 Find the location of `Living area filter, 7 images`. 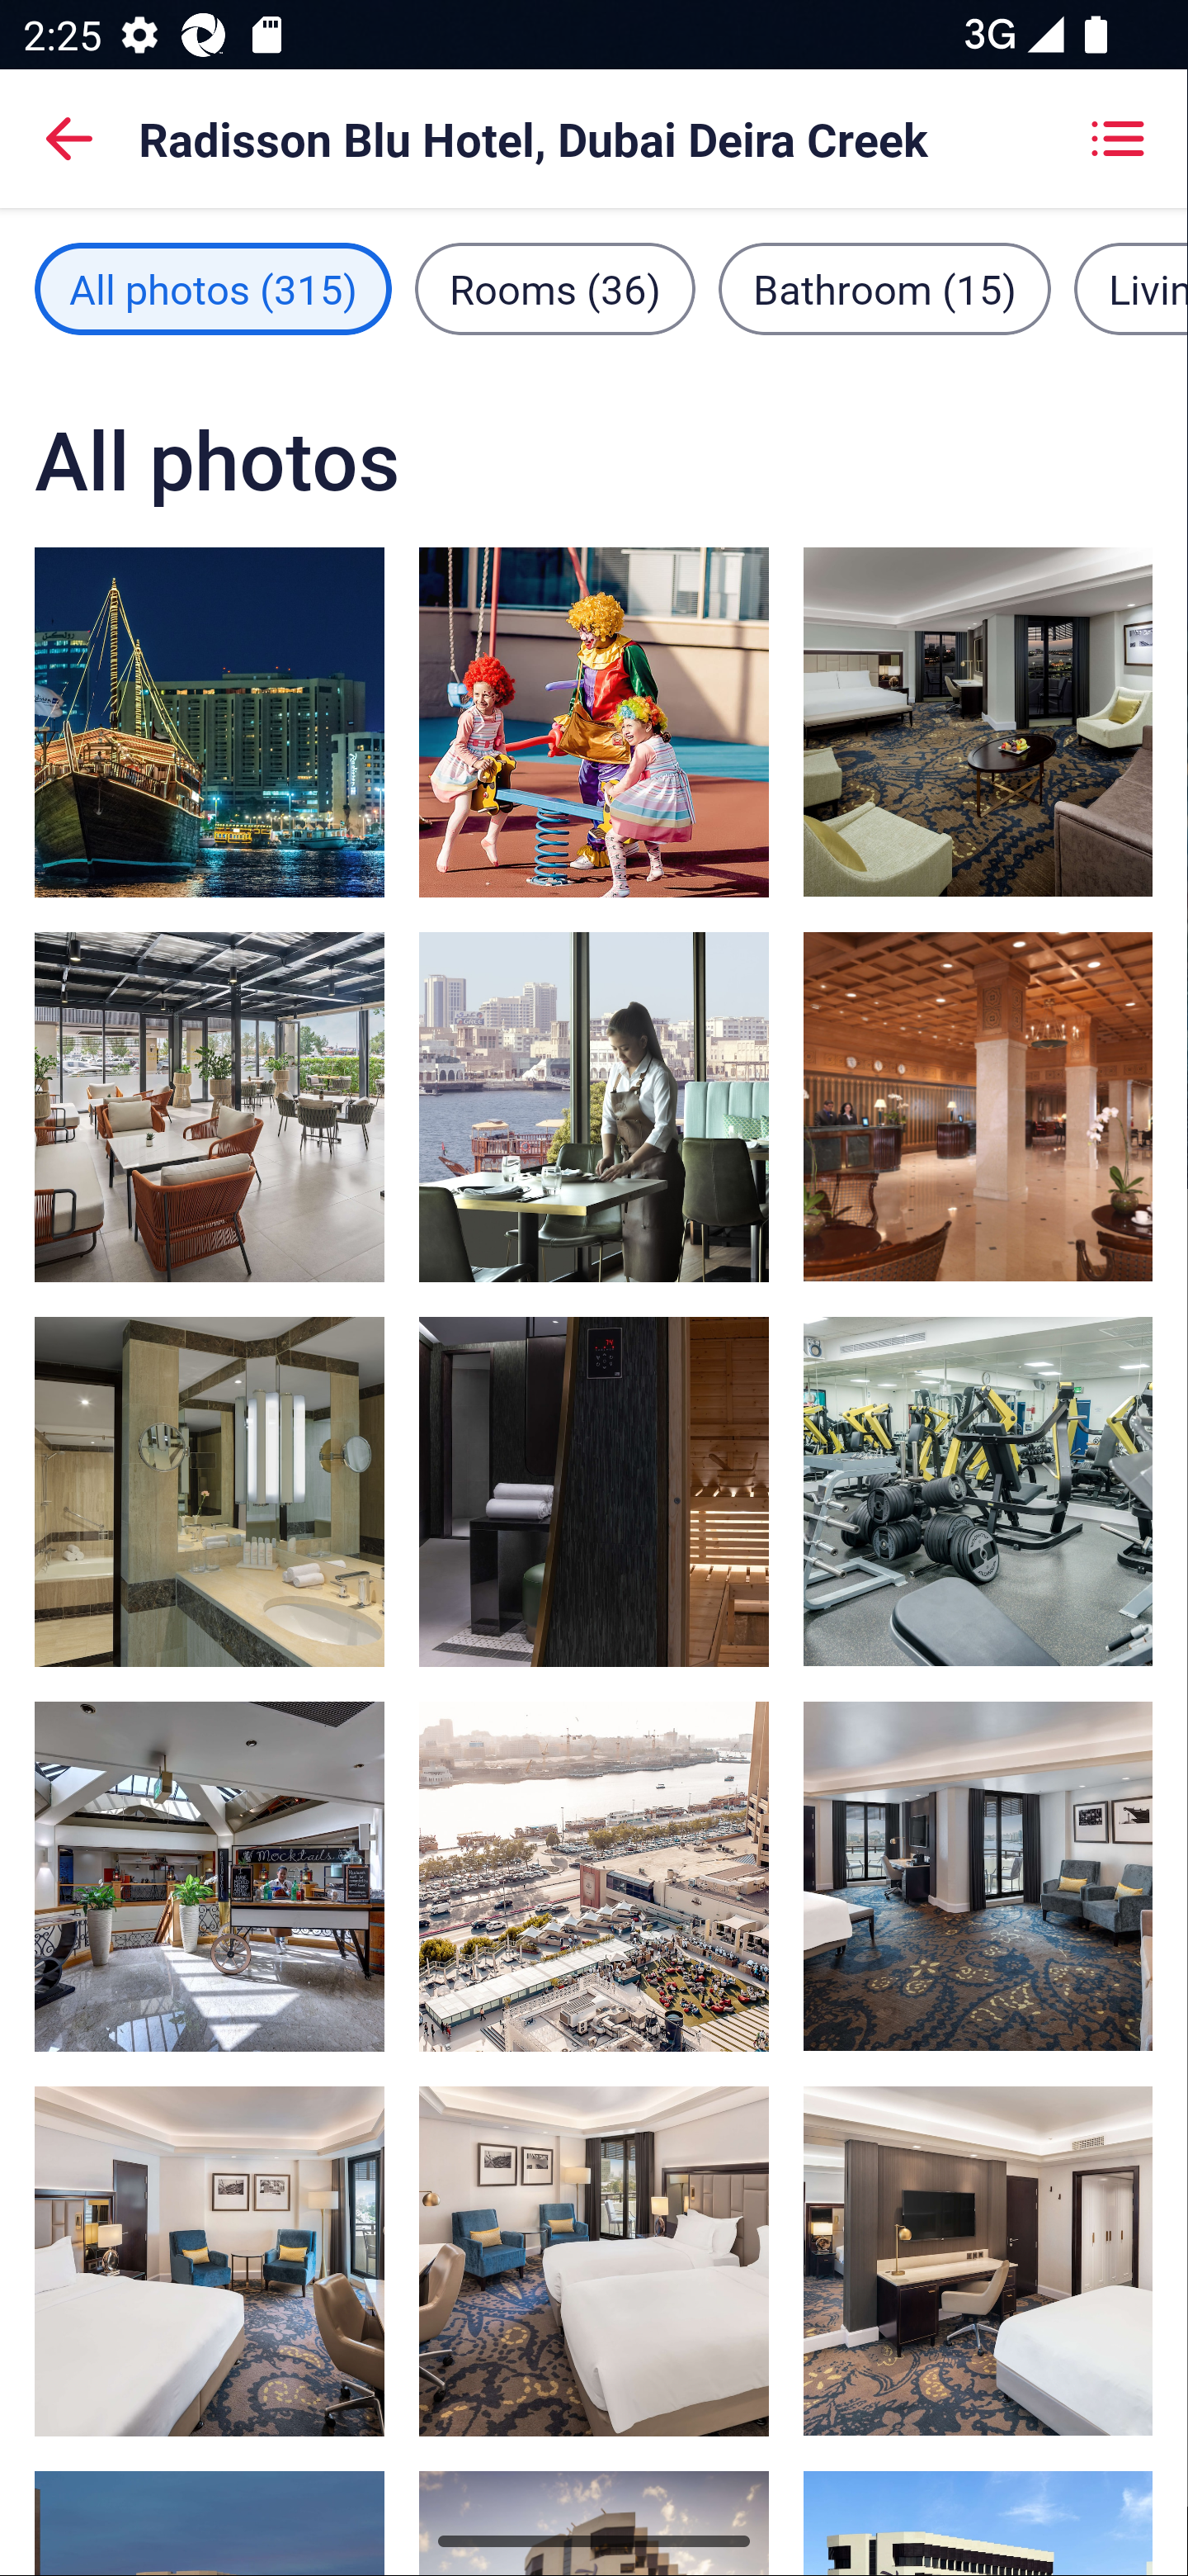

Living area filter, 7 images is located at coordinates (1130, 288).